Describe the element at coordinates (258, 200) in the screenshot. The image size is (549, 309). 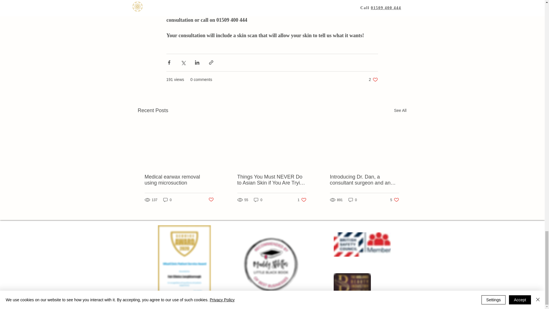
I see `0` at that location.